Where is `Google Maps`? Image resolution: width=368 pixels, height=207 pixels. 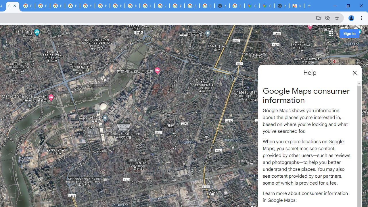
Google Maps is located at coordinates (13, 6).